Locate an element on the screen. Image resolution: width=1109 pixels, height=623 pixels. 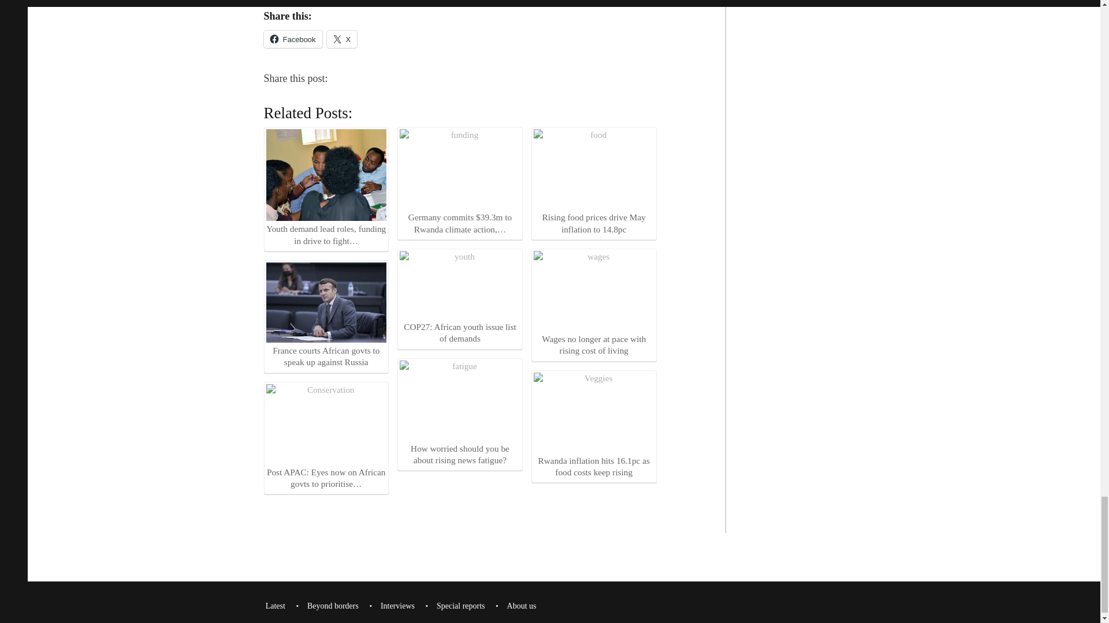
COP27: African youth issue list of demands is located at coordinates (460, 285).